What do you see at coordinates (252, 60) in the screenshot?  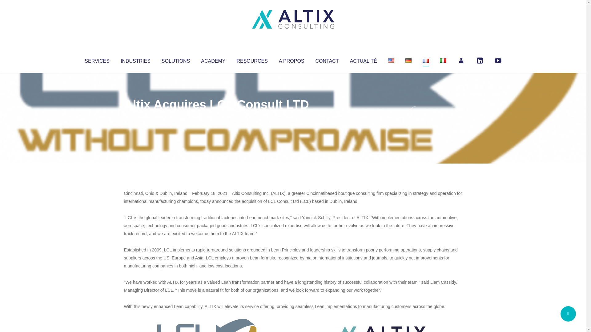 I see `RESOURCES` at bounding box center [252, 60].